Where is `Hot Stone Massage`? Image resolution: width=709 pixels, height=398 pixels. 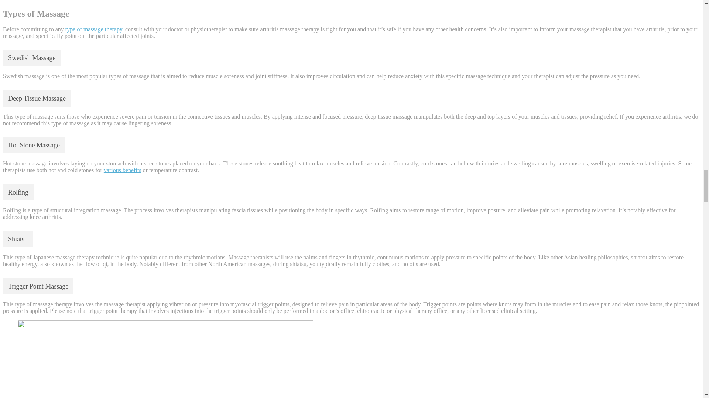 Hot Stone Massage is located at coordinates (34, 145).